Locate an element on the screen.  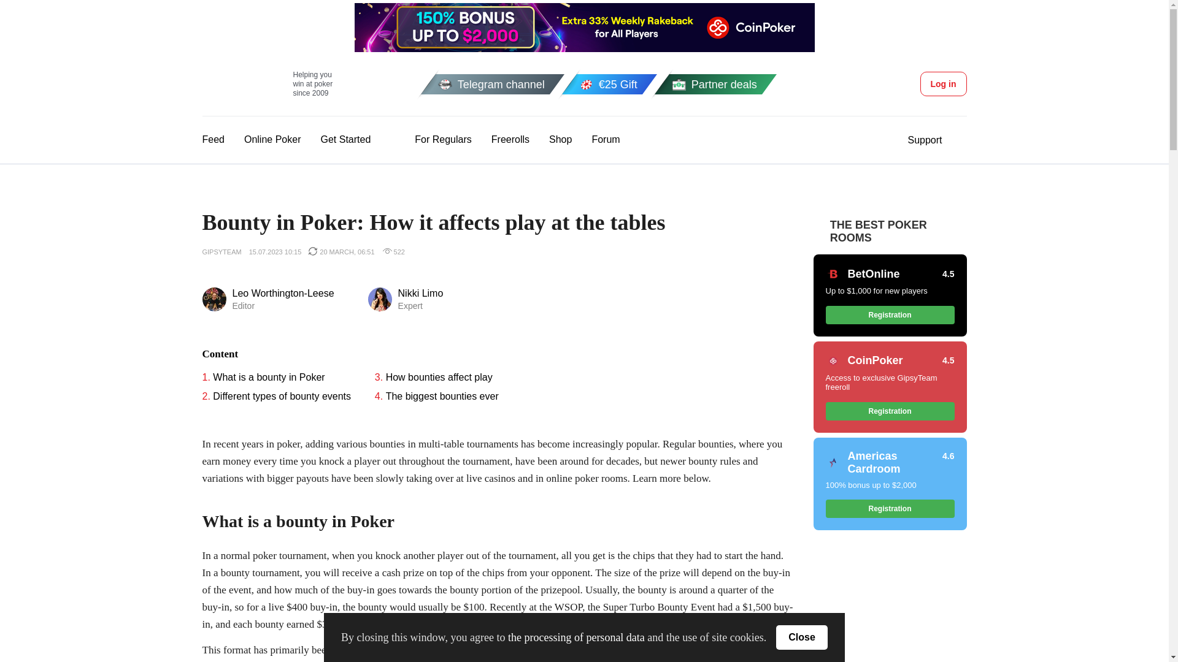
Forum is located at coordinates (268, 83).